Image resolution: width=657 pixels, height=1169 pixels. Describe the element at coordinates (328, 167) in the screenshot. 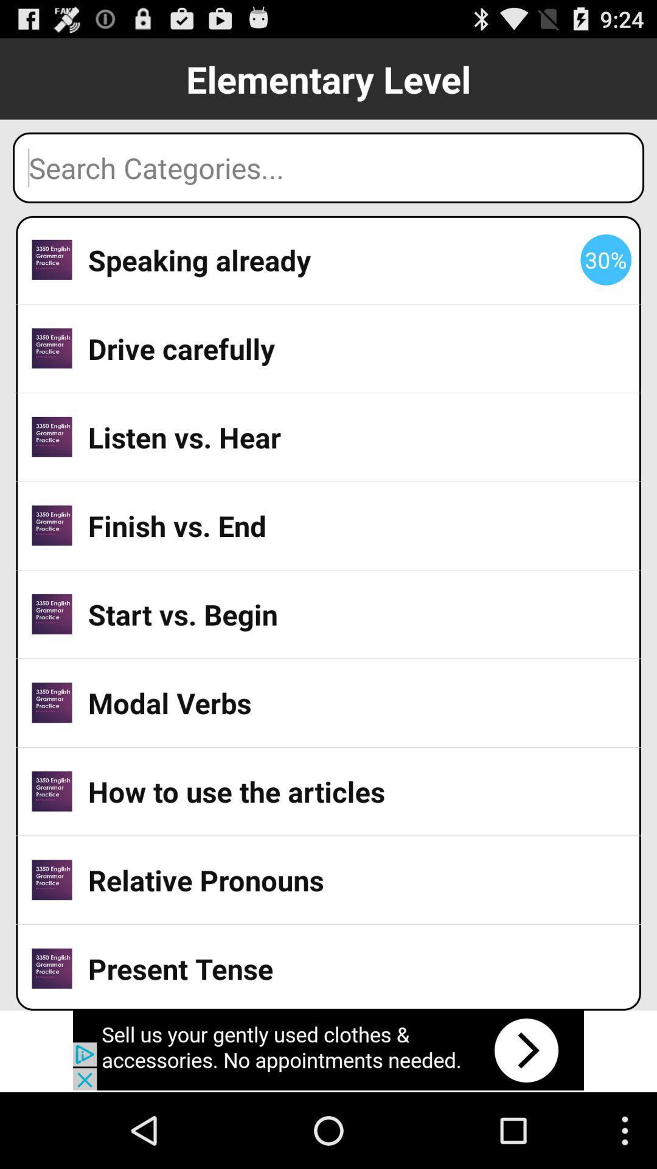

I see `search` at that location.